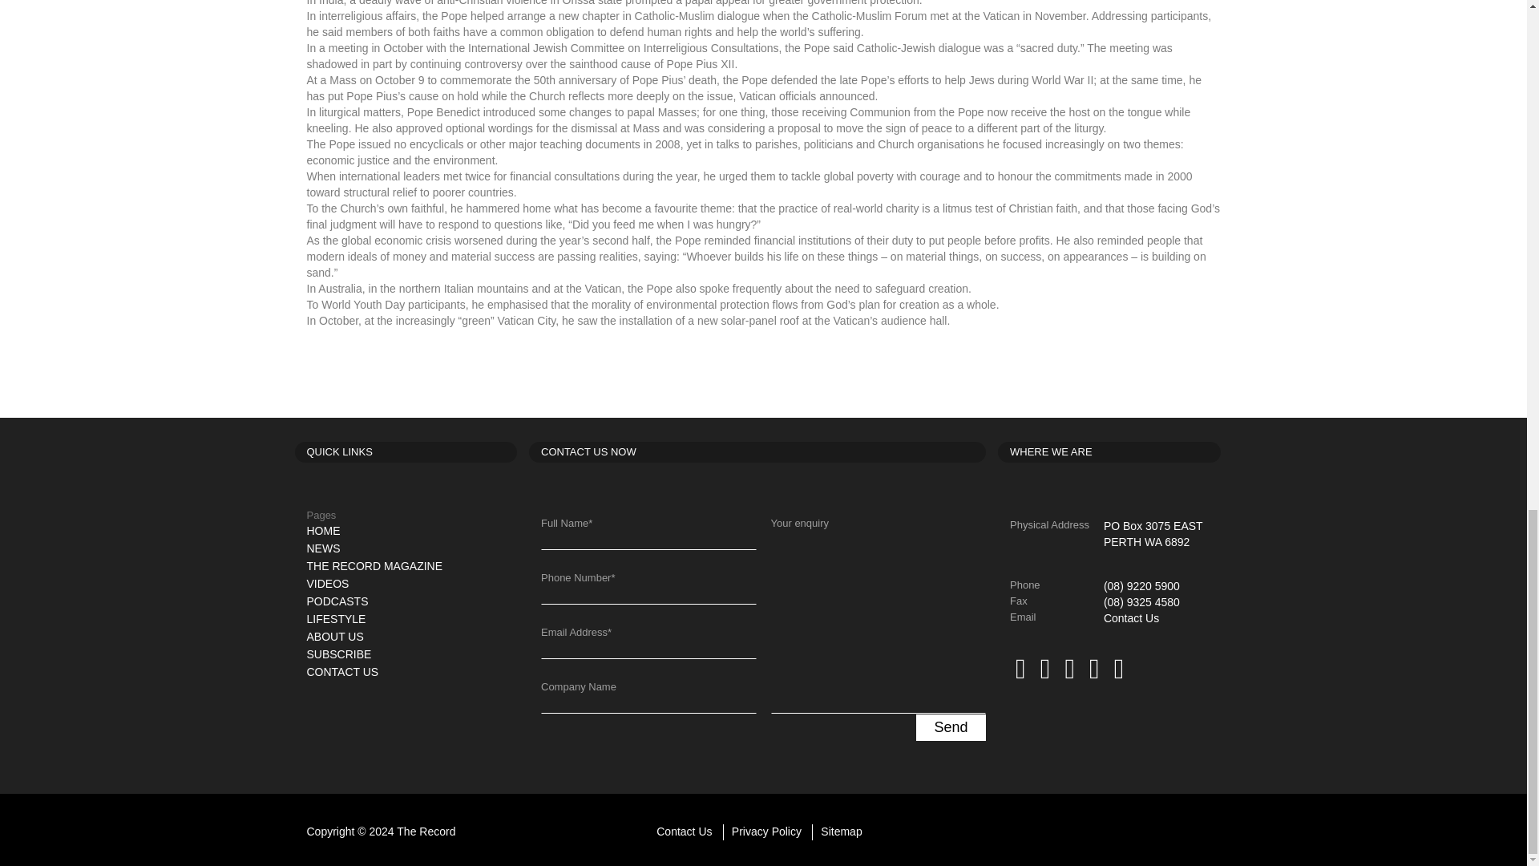 The height and width of the screenshot is (866, 1539). Describe the element at coordinates (1093, 669) in the screenshot. I see `Our Youtube page` at that location.